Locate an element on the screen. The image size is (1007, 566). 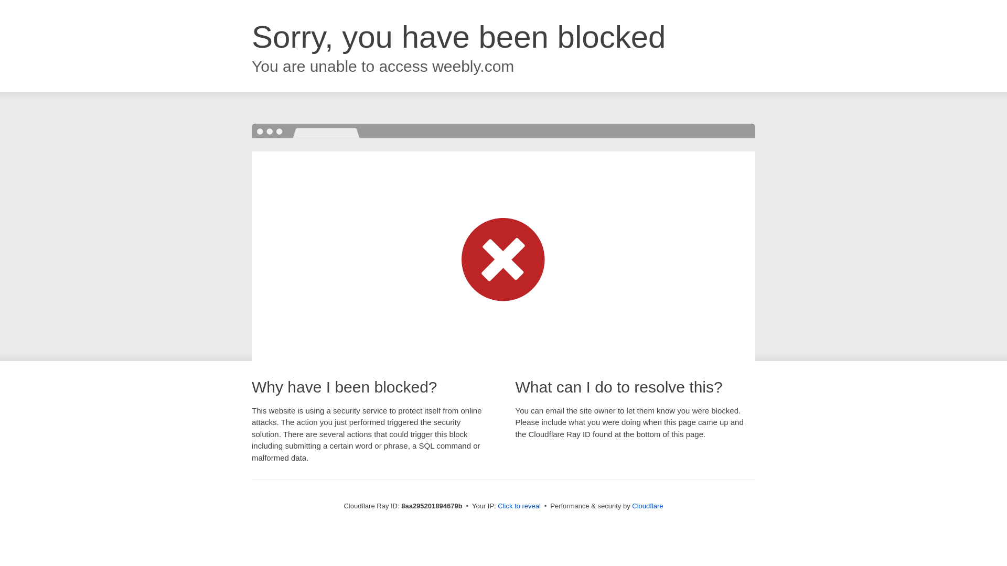
Cloudflare is located at coordinates (647, 506).